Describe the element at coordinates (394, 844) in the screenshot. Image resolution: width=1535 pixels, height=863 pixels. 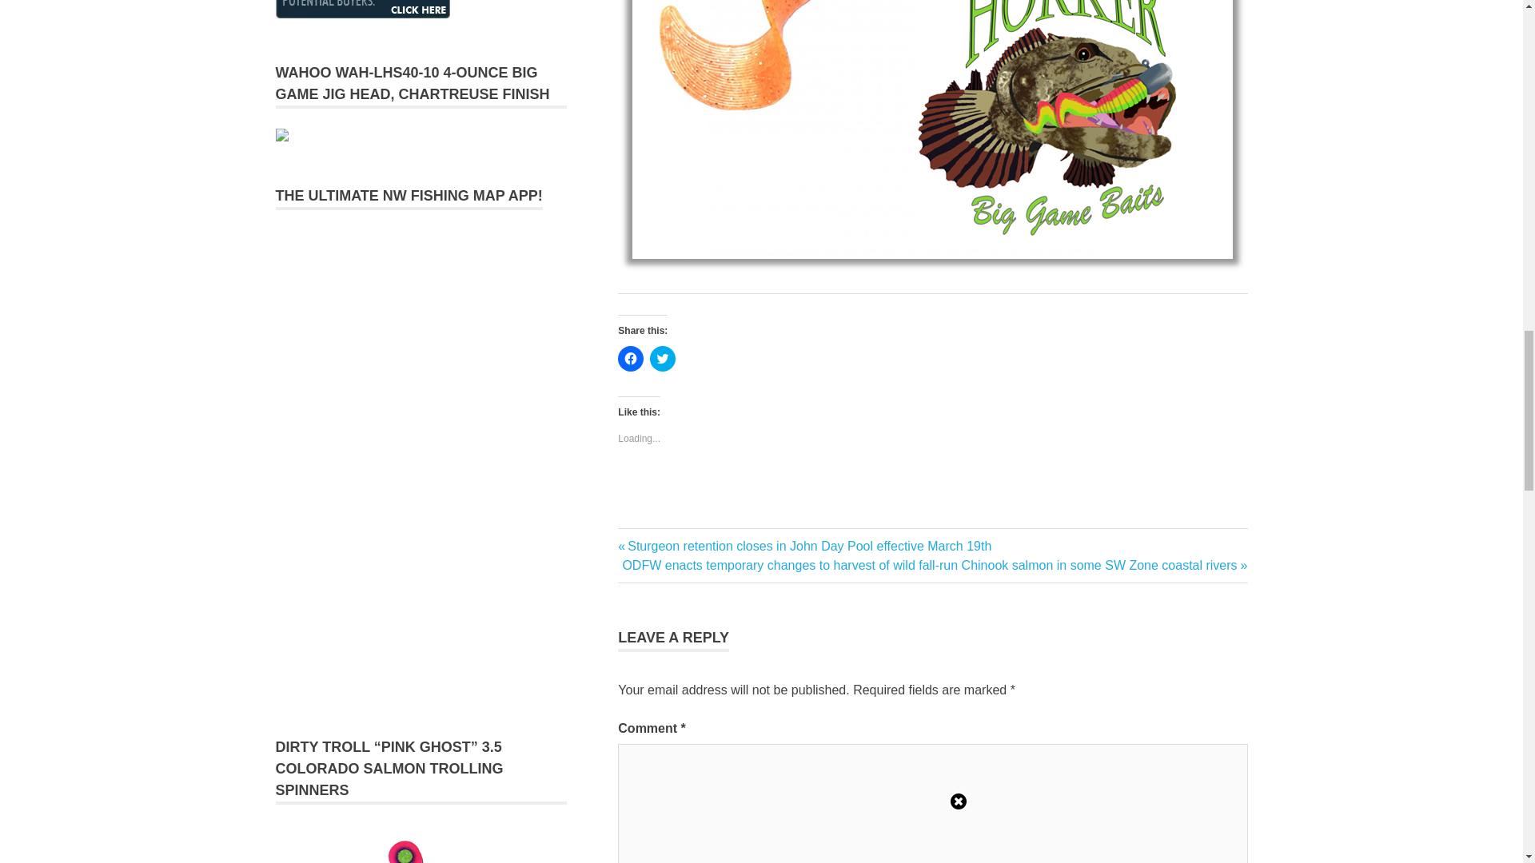
I see `Dirty Troll "Pink Ghost" 3.5 Trolling Spinners` at that location.